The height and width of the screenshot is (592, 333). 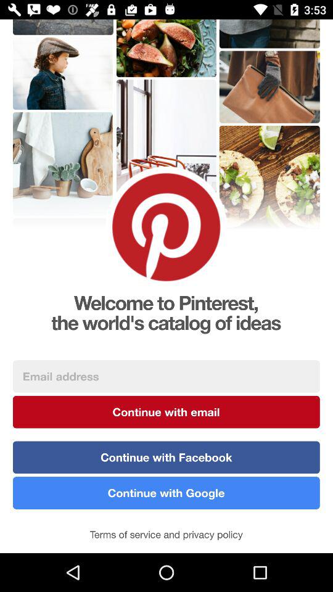 I want to click on email address, so click(x=166, y=376).